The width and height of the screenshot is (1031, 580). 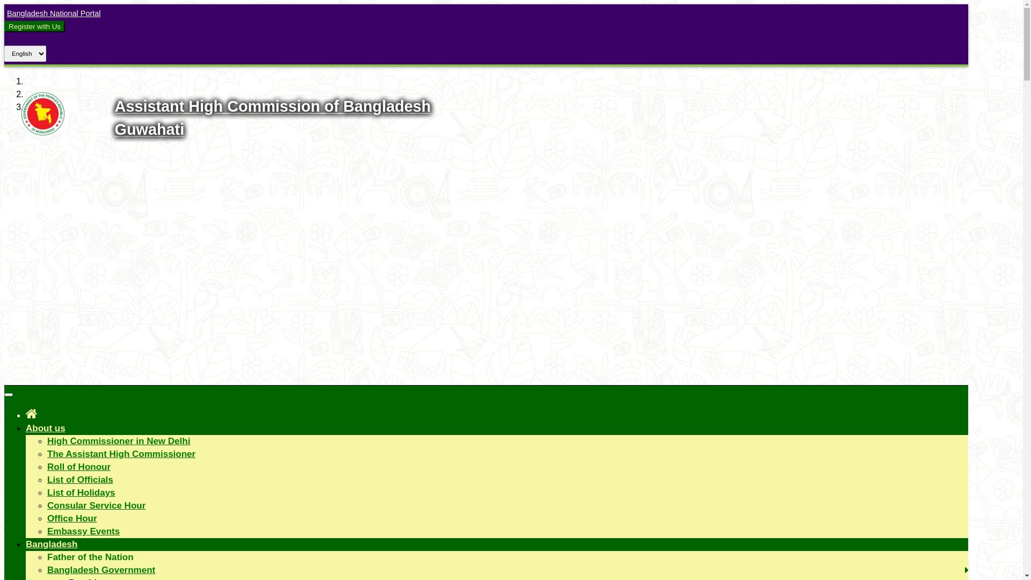 I want to click on Home, so click(x=32, y=414).